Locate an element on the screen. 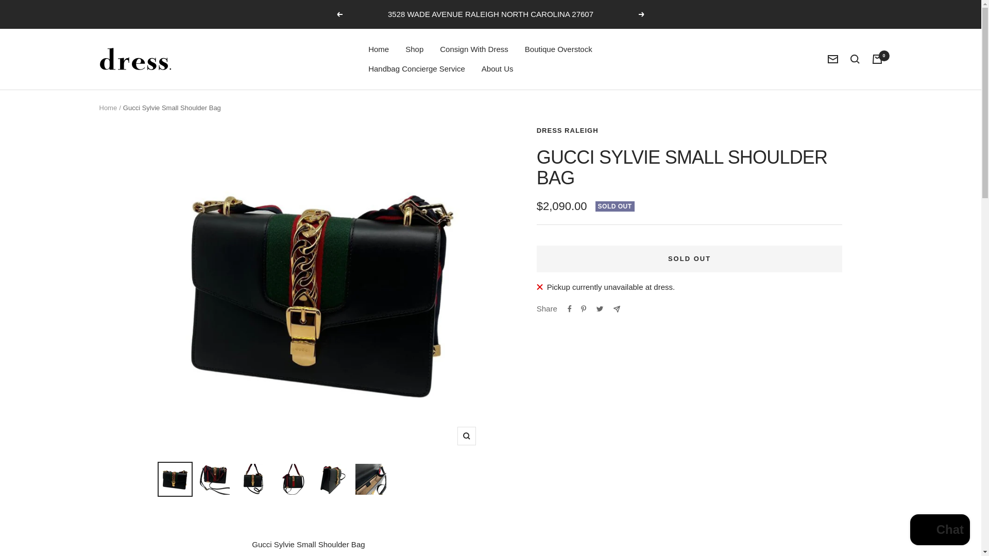 Image resolution: width=989 pixels, height=556 pixels. Dress Raleigh is located at coordinates (135, 59).